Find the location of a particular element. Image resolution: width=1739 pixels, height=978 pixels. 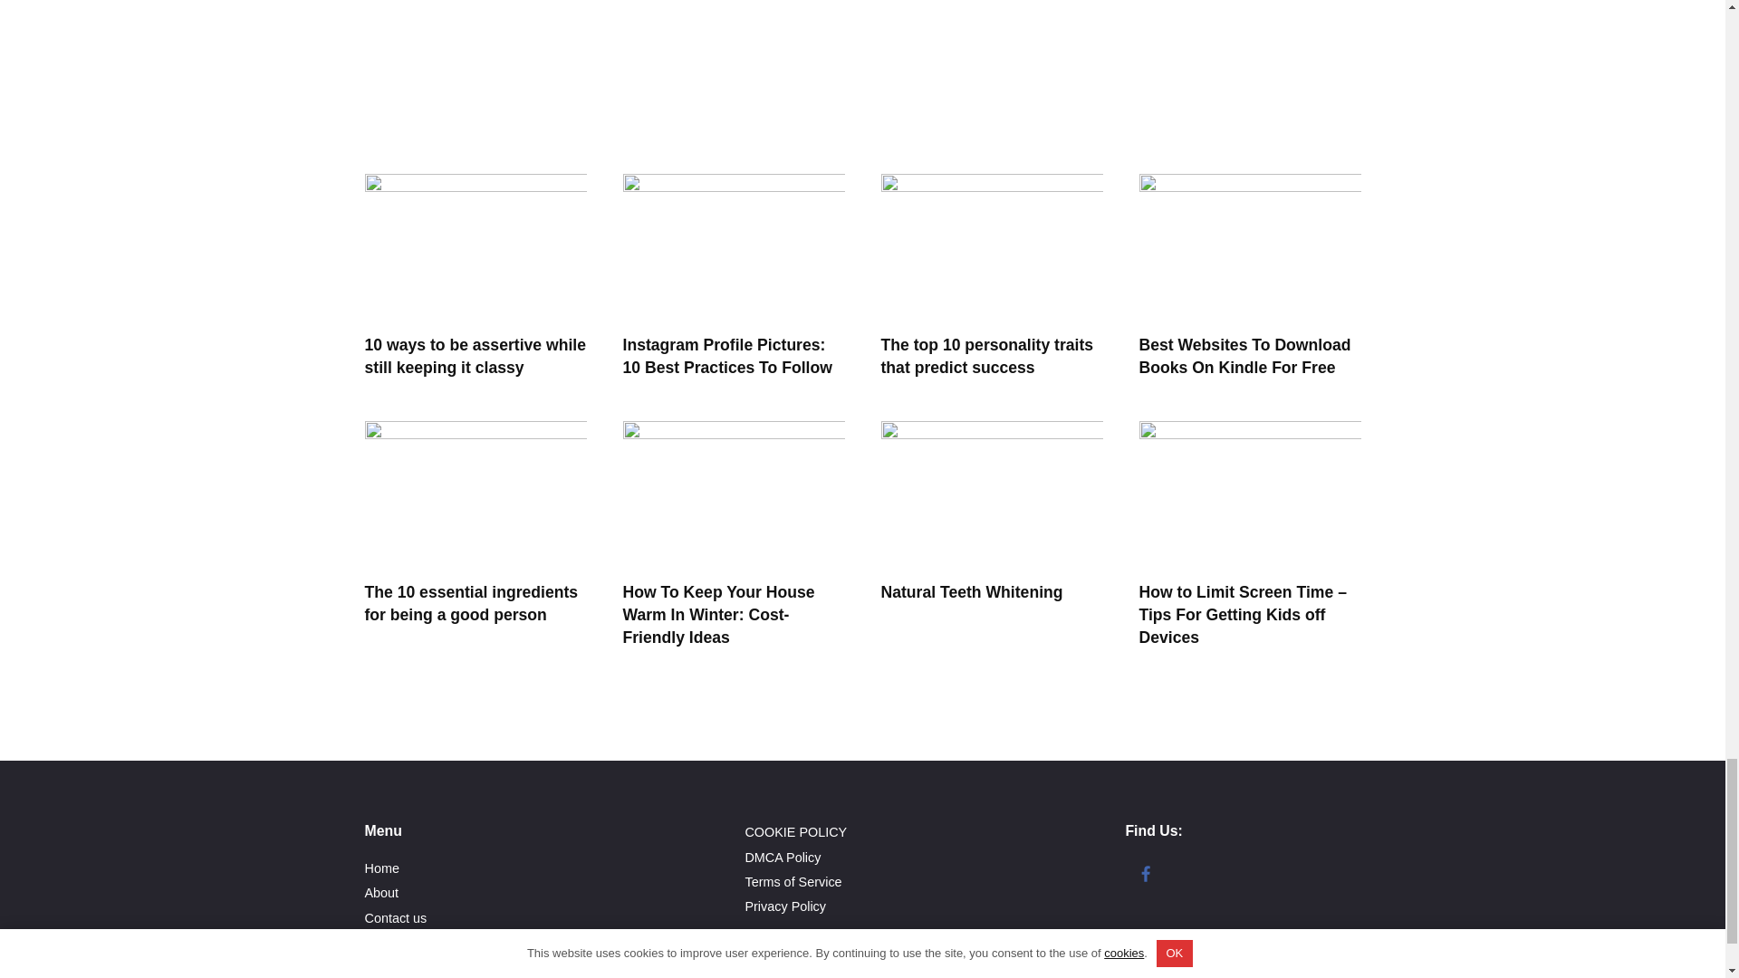

Best Websites To Download Books On Kindle For Free is located at coordinates (1244, 355).